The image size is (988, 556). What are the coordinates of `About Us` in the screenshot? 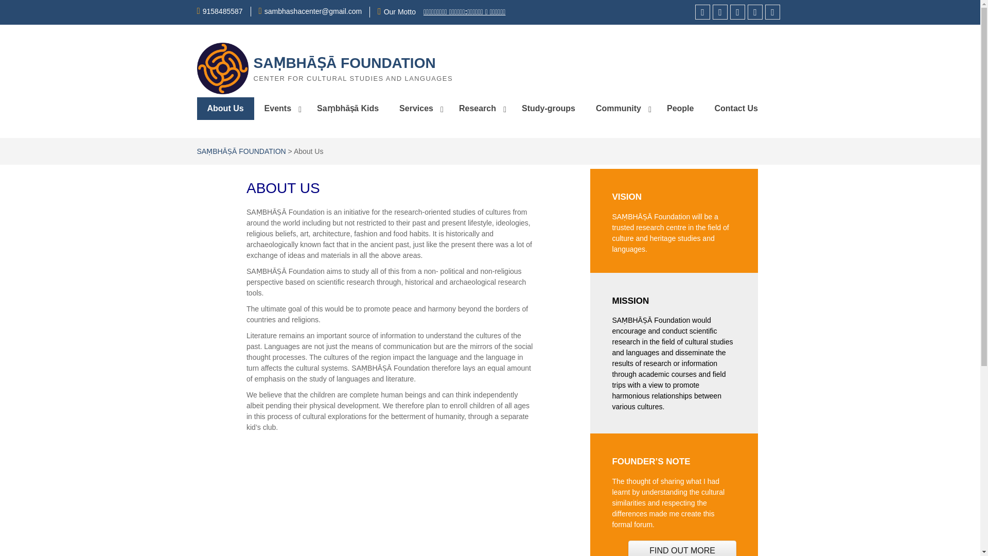 It's located at (225, 109).